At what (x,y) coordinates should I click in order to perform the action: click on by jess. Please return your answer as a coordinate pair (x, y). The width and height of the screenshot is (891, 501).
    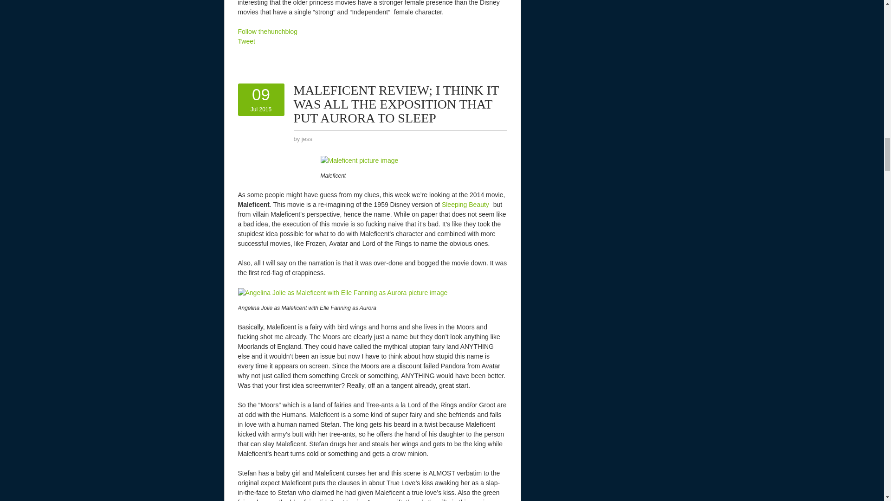
    Looking at the image, I should click on (261, 99).